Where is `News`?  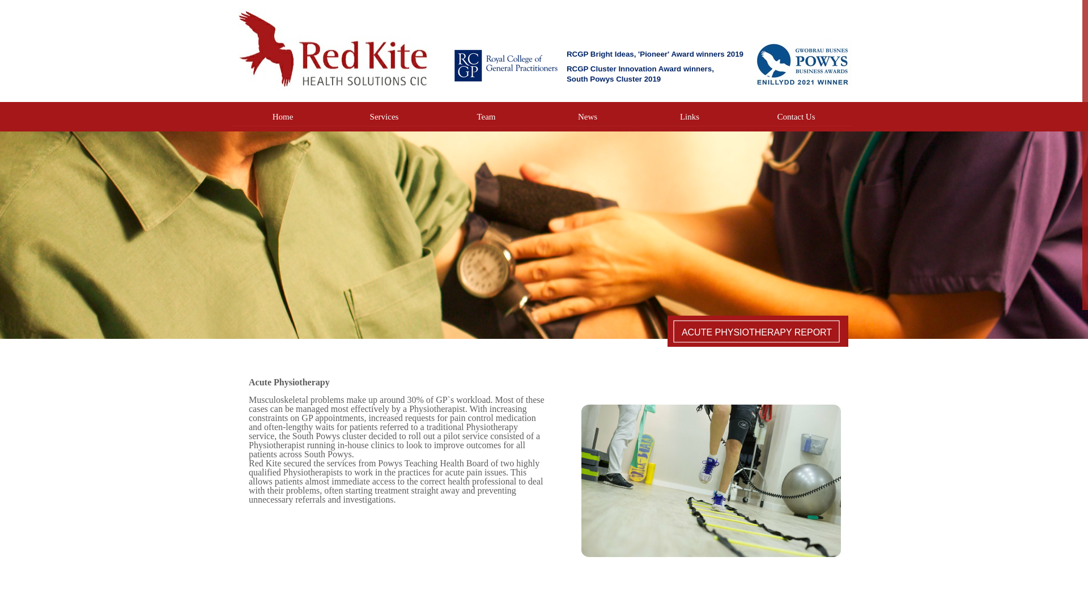 News is located at coordinates (587, 117).